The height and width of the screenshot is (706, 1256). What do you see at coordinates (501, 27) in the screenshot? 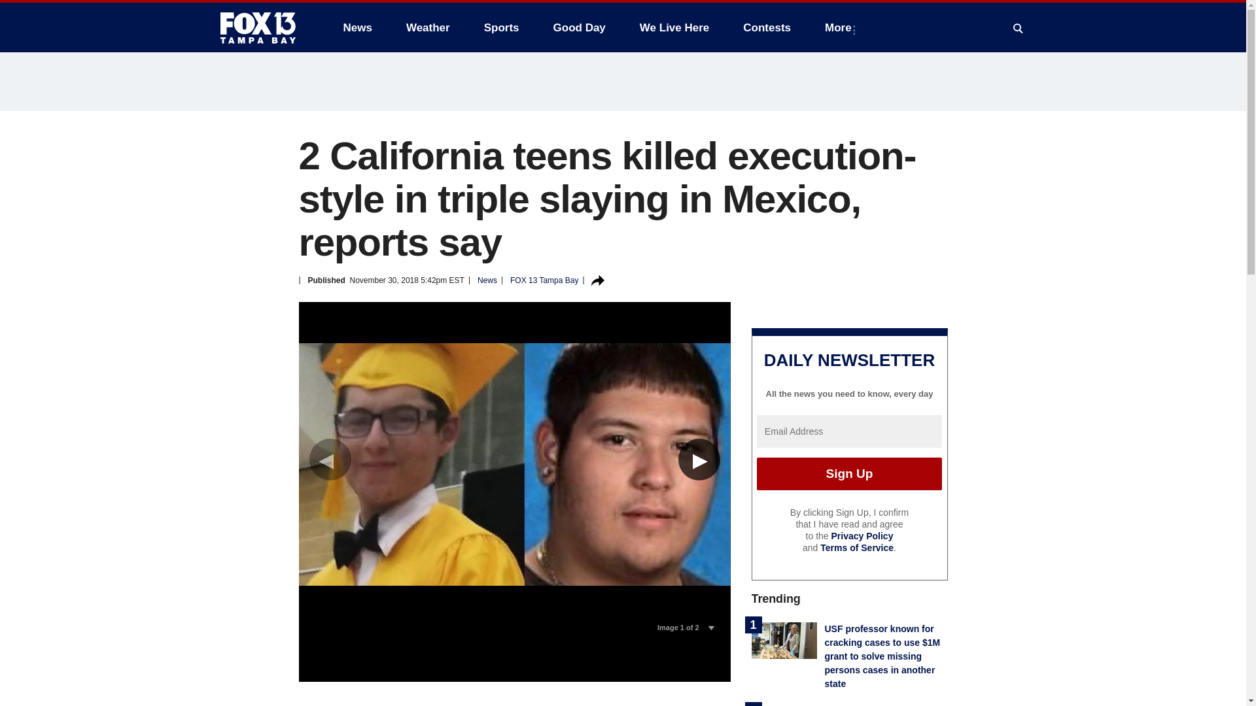
I see `Sports` at bounding box center [501, 27].